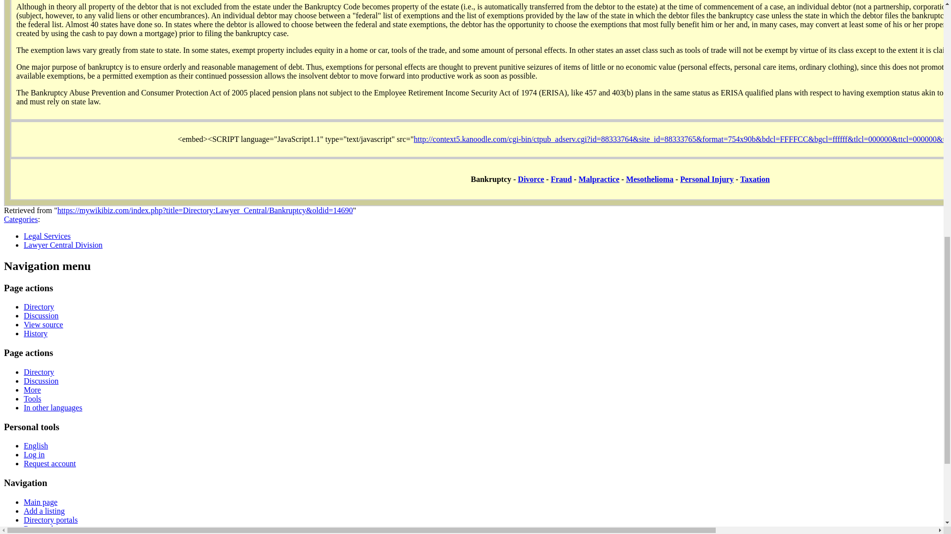  What do you see at coordinates (36, 333) in the screenshot?
I see `History` at bounding box center [36, 333].